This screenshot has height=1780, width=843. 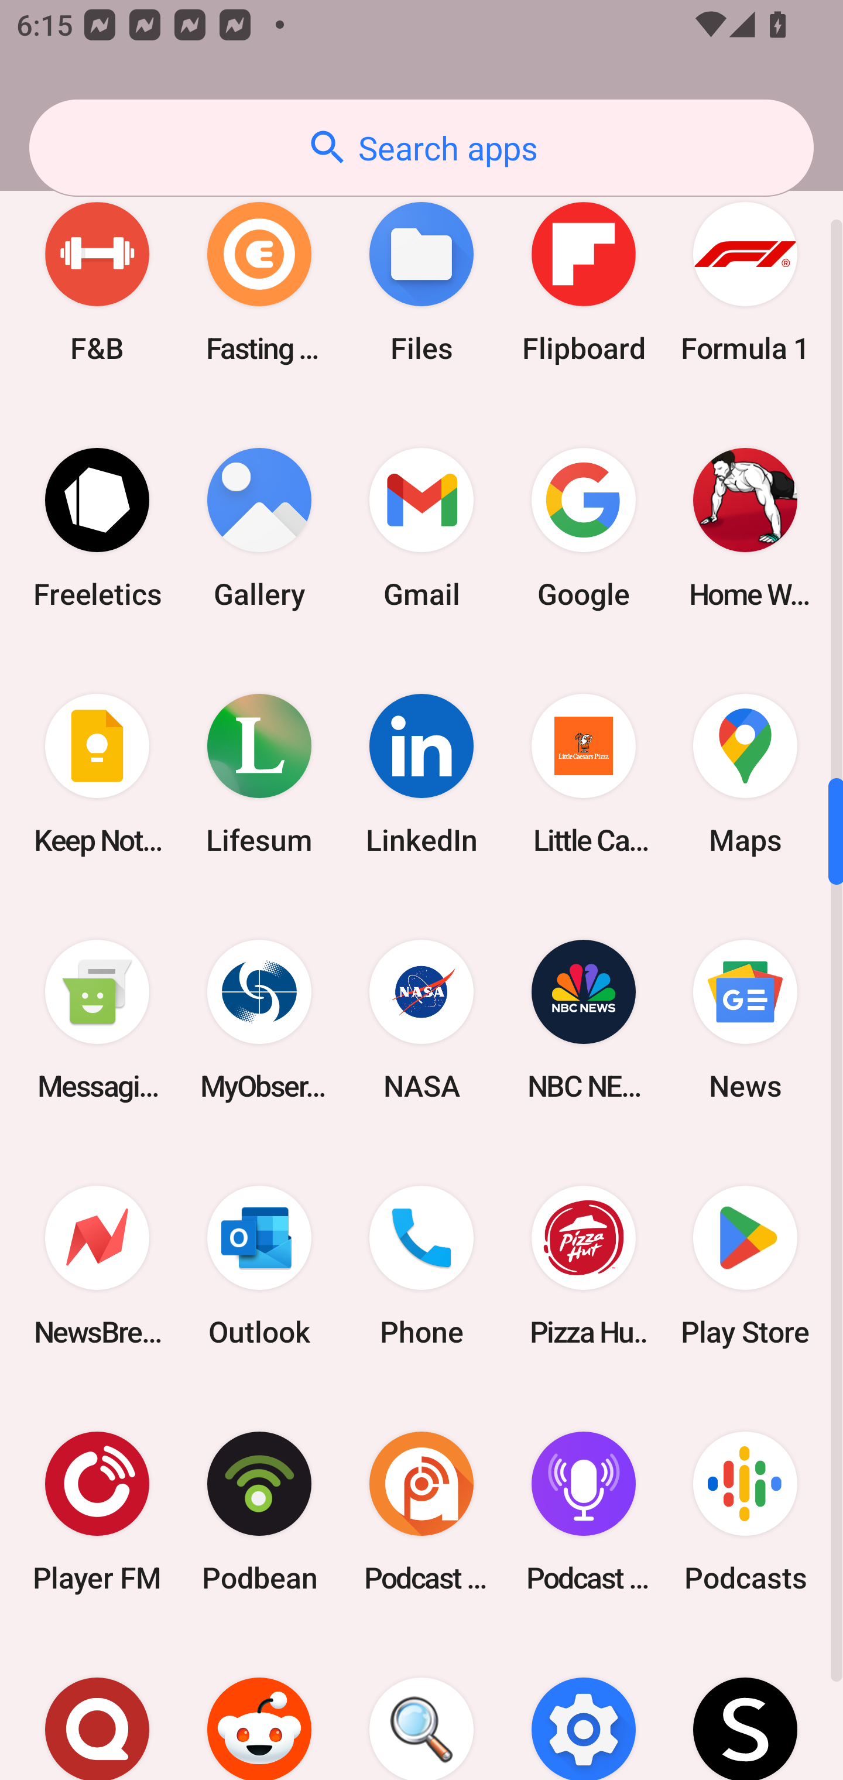 I want to click on Podcast Player, so click(x=583, y=1511).